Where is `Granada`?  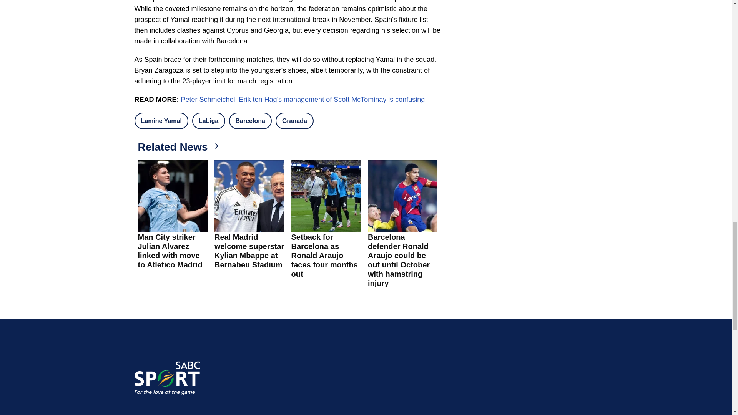
Granada is located at coordinates (294, 121).